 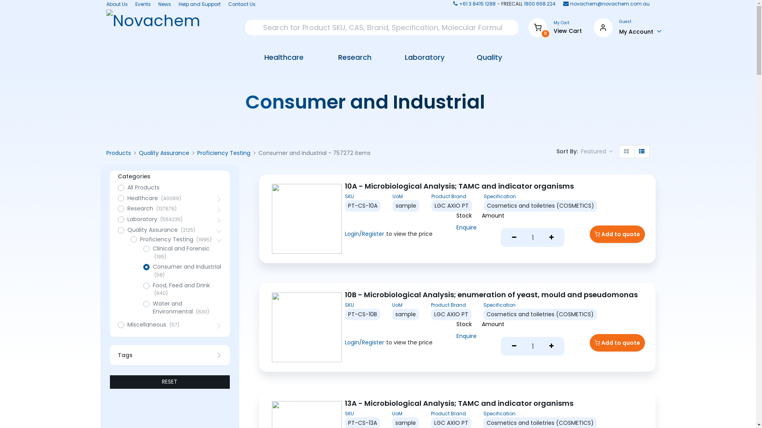 What do you see at coordinates (224, 153) in the screenshot?
I see `Proficiency Testing` at bounding box center [224, 153].